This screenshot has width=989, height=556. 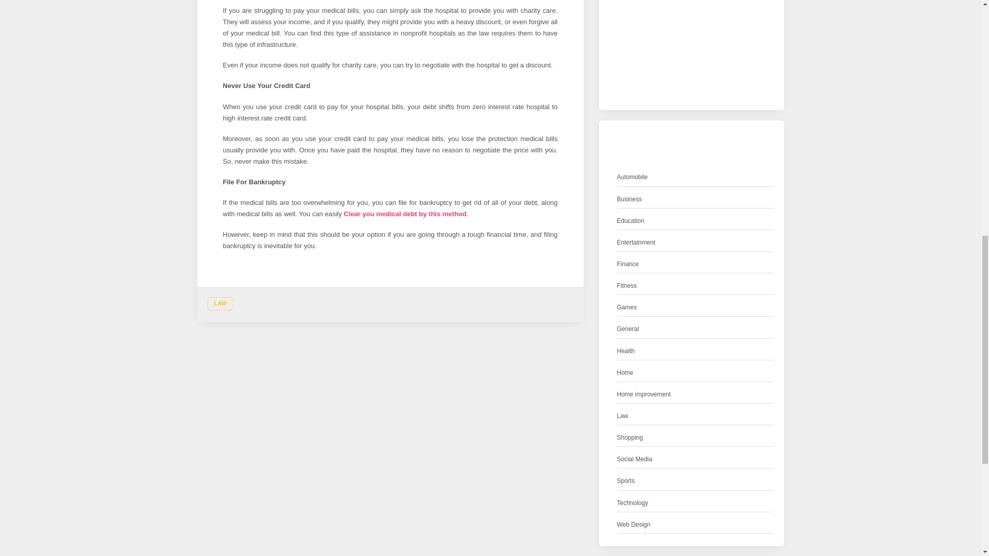 I want to click on Technology, so click(x=633, y=503).